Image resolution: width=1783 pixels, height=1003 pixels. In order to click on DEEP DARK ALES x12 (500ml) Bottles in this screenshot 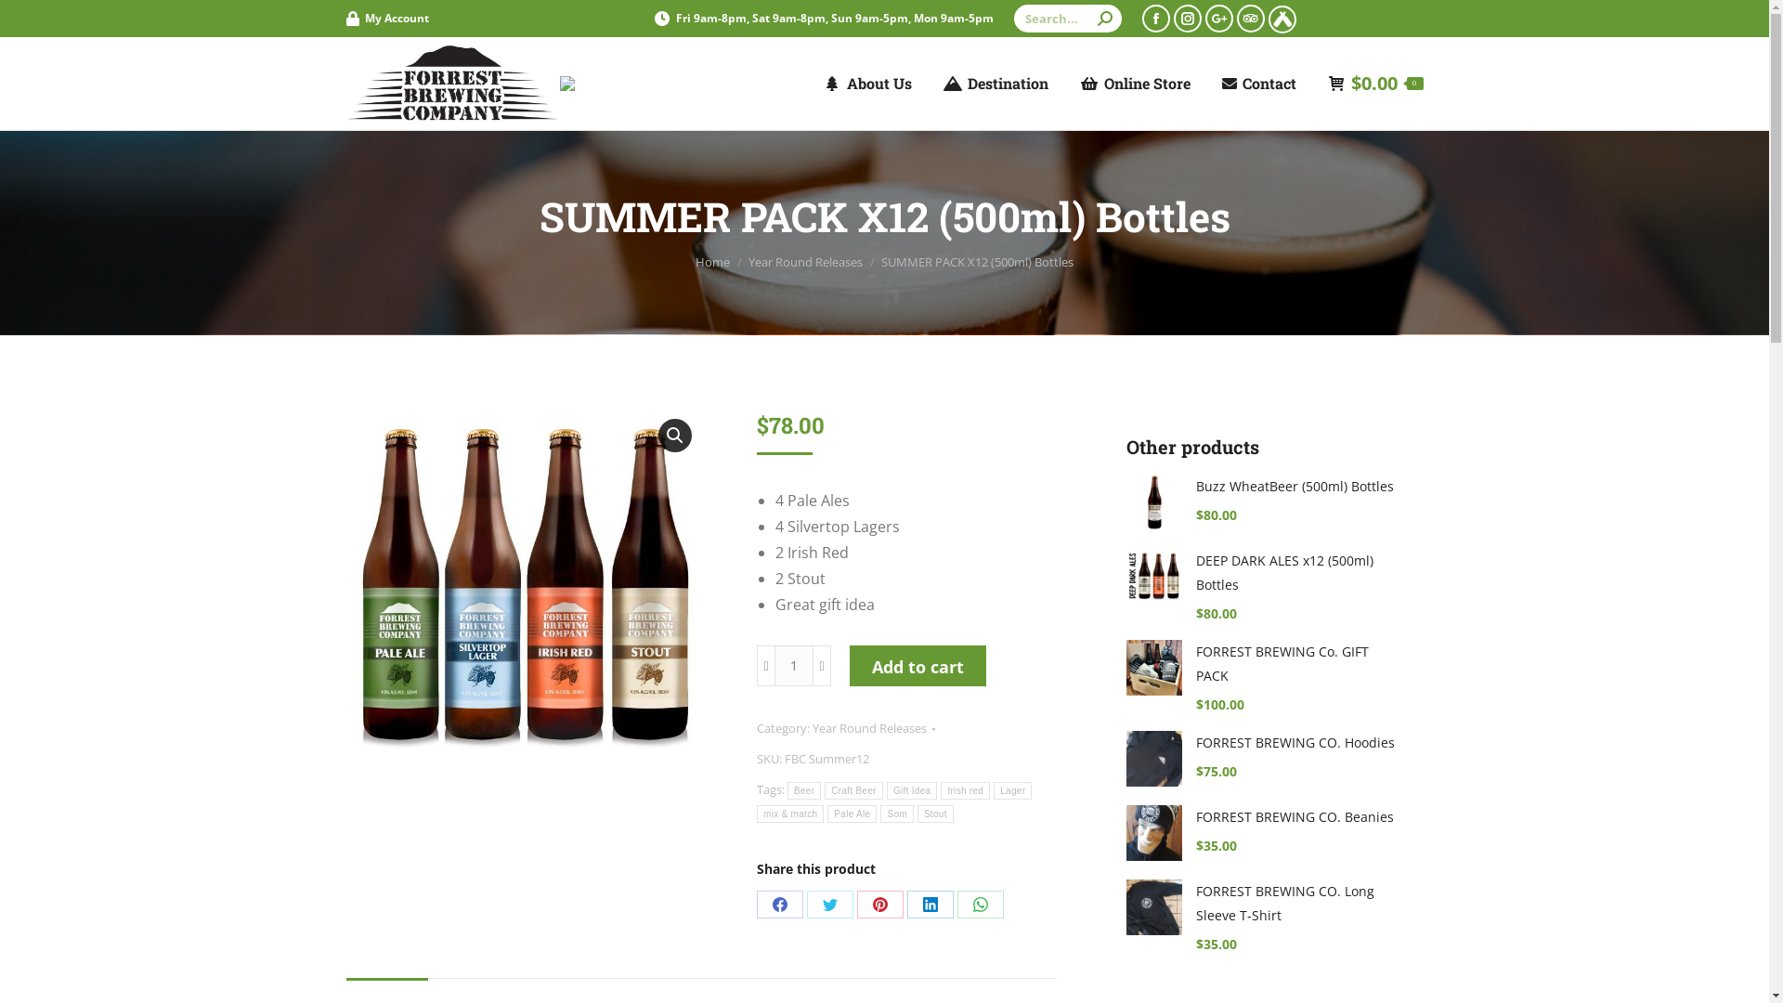, I will do `click(1298, 573)`.